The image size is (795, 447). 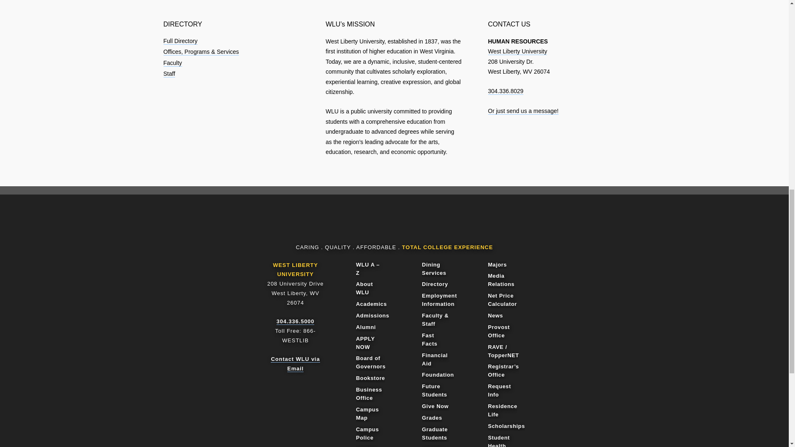 I want to click on About WLU, so click(x=369, y=288).